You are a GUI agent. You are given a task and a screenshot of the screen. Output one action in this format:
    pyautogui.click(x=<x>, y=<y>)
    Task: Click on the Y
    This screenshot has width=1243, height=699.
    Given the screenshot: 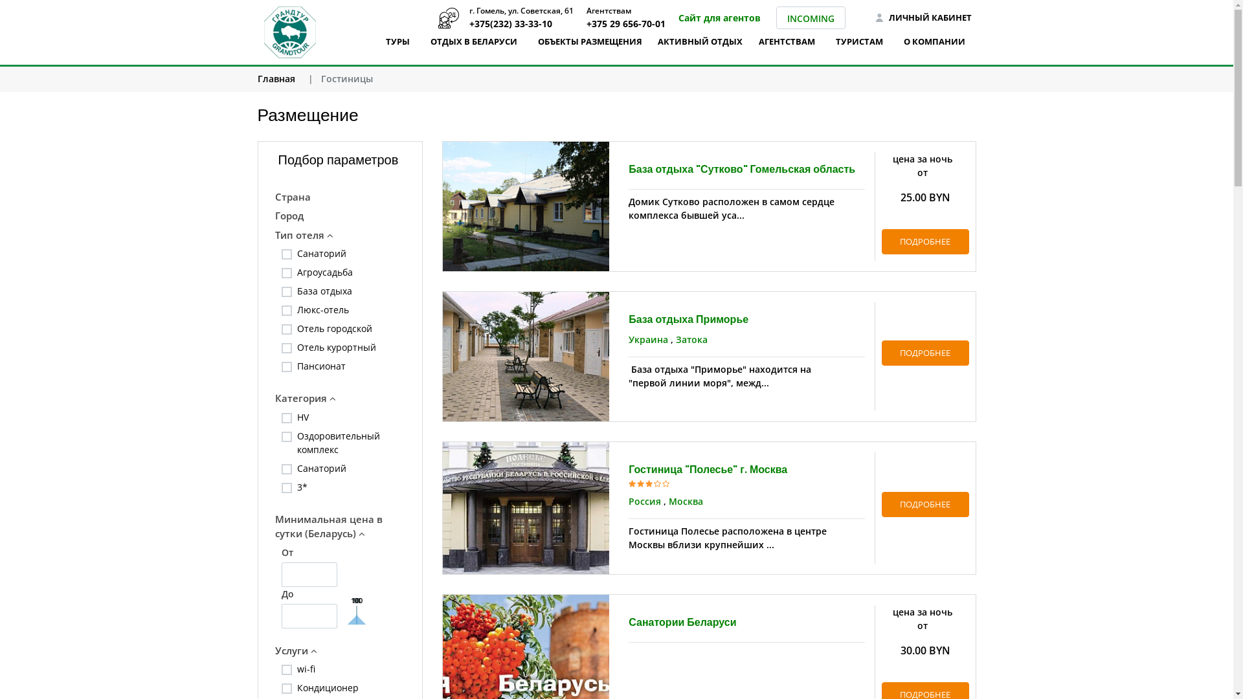 What is the action you would take?
    pyautogui.click(x=300, y=434)
    